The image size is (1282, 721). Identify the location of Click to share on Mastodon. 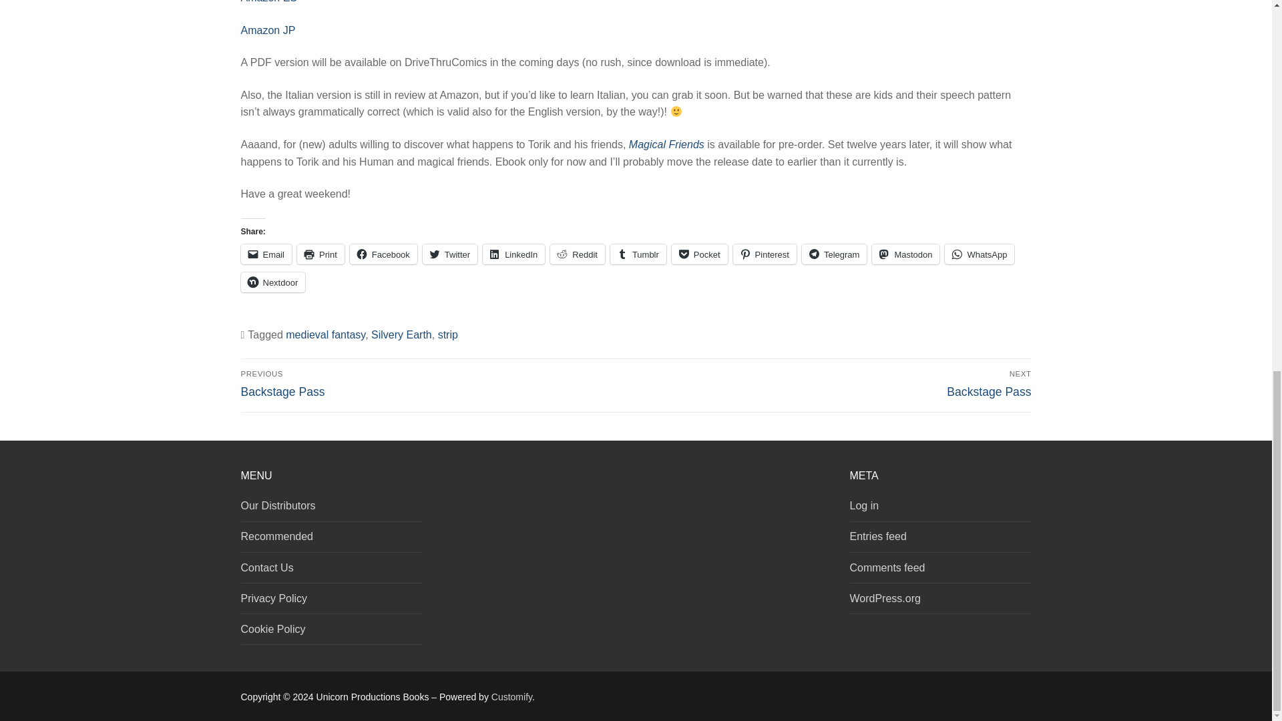
(905, 254).